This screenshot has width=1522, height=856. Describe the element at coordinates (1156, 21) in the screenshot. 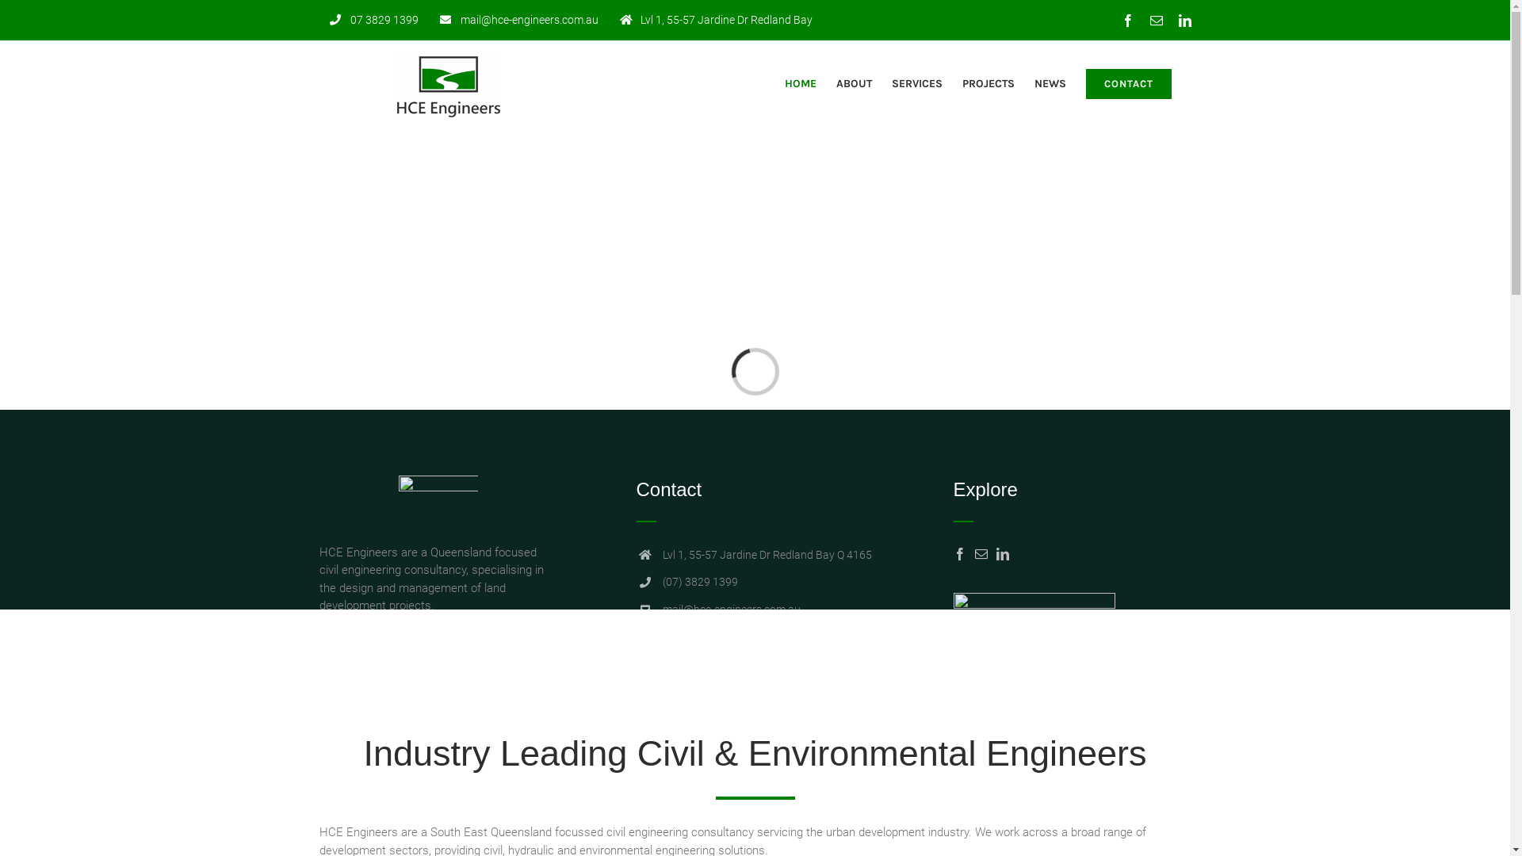

I see `Email` at that location.